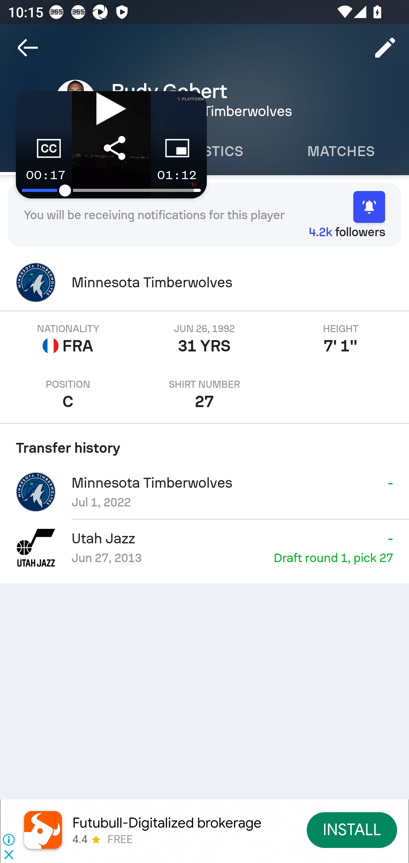  Describe the element at coordinates (385, 48) in the screenshot. I see `Edit` at that location.